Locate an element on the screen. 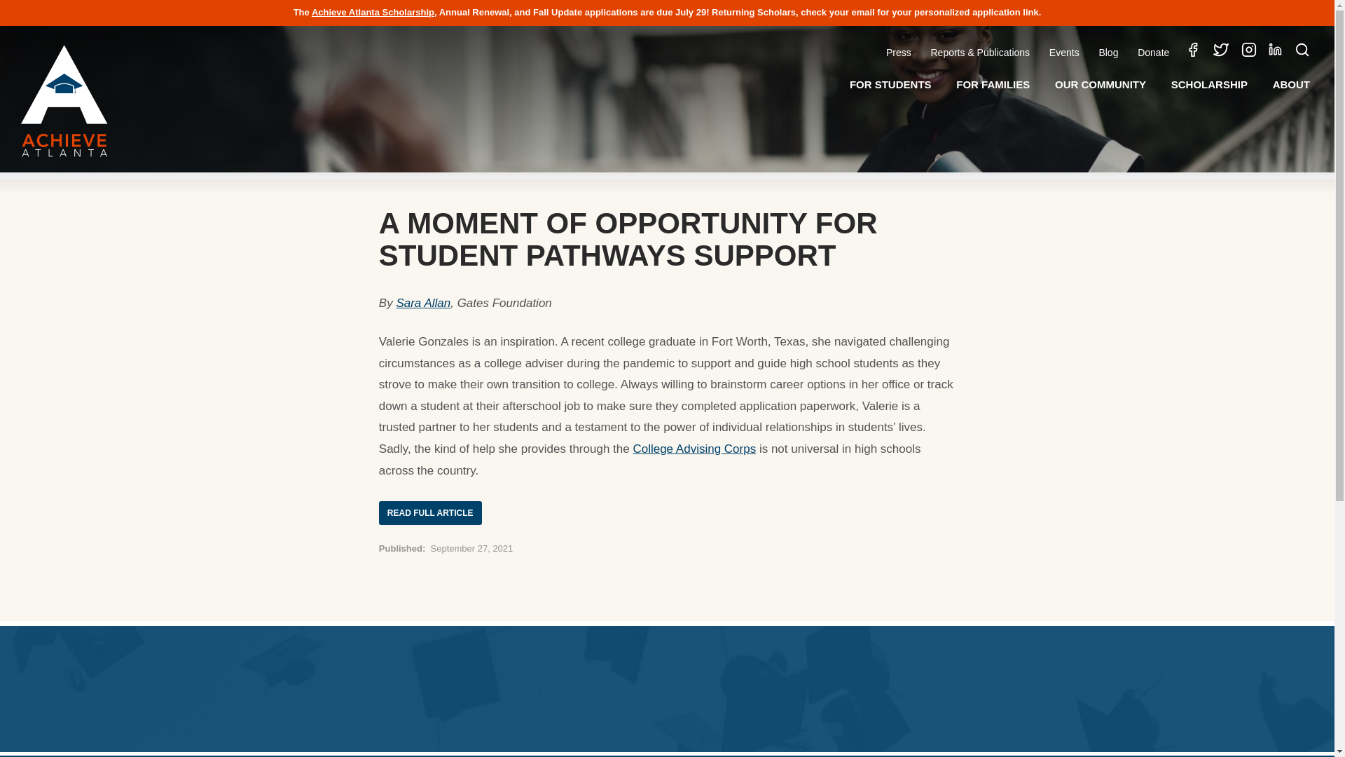 The height and width of the screenshot is (757, 1345). Blog is located at coordinates (1108, 52).